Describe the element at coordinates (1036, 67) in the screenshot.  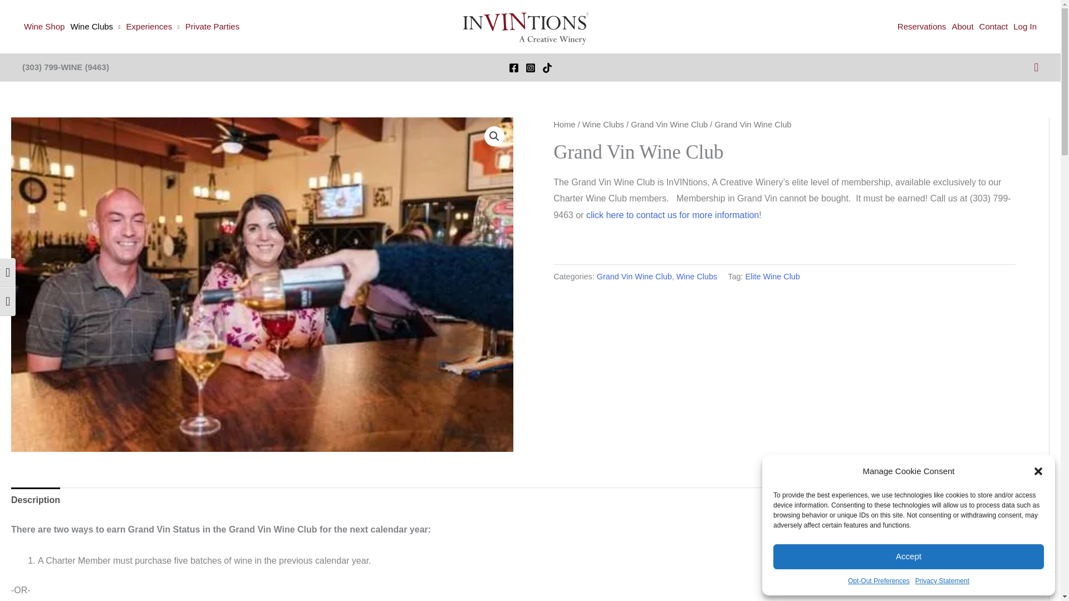
I see `Search` at that location.